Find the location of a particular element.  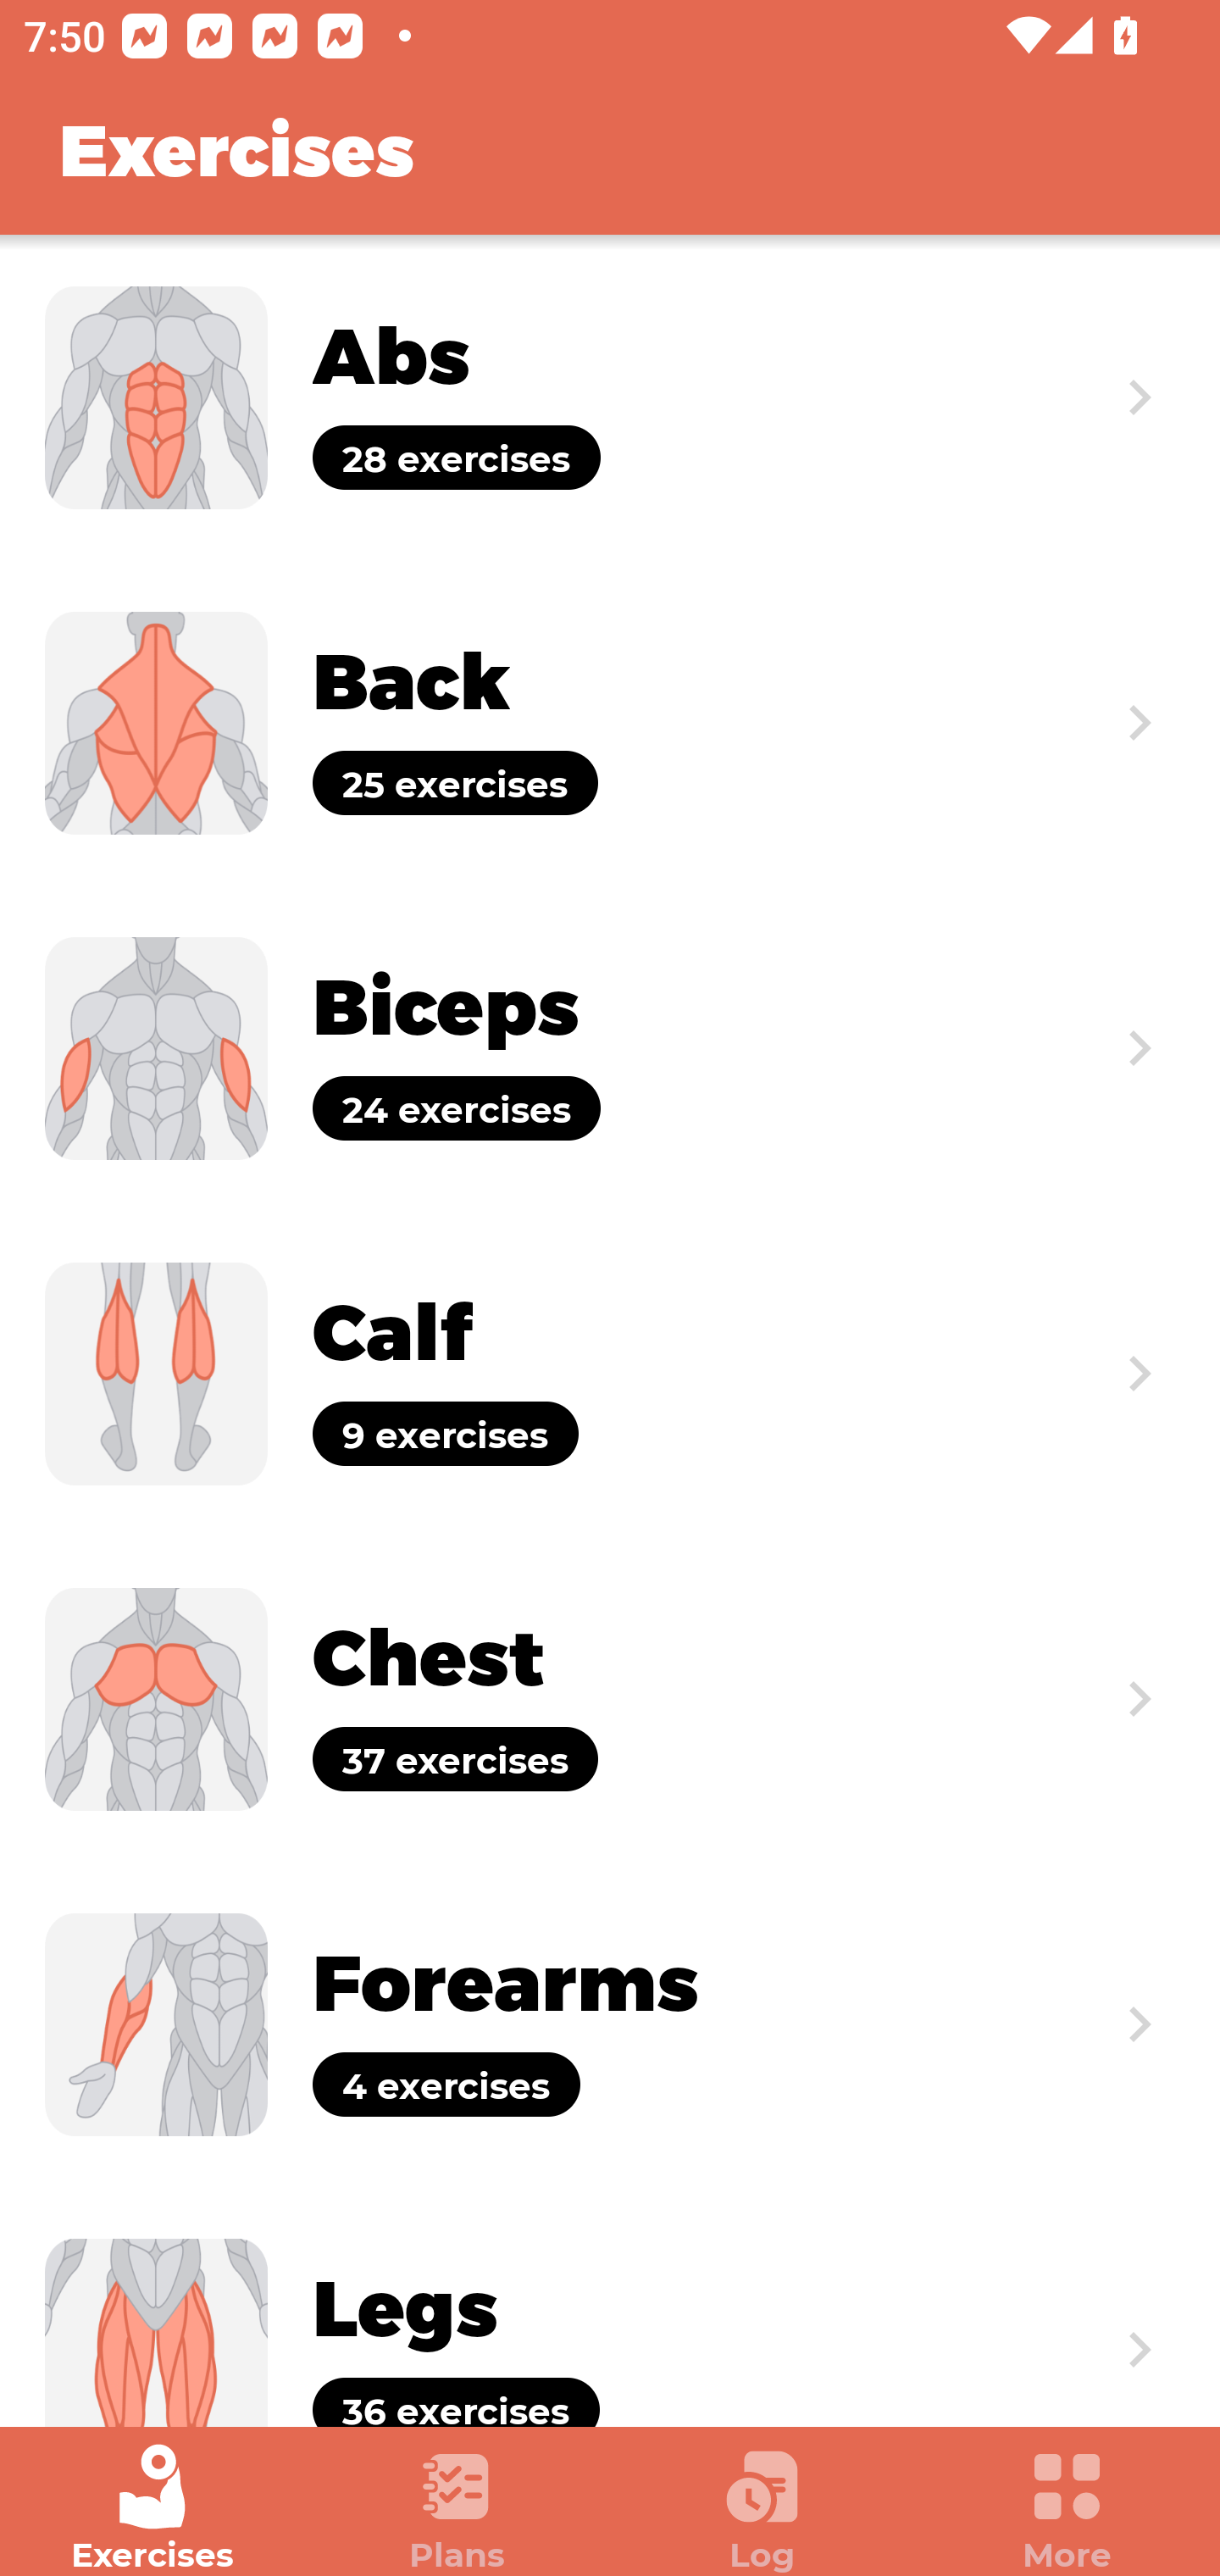

Exercise Forearms 4 exercises is located at coordinates (610, 2024).